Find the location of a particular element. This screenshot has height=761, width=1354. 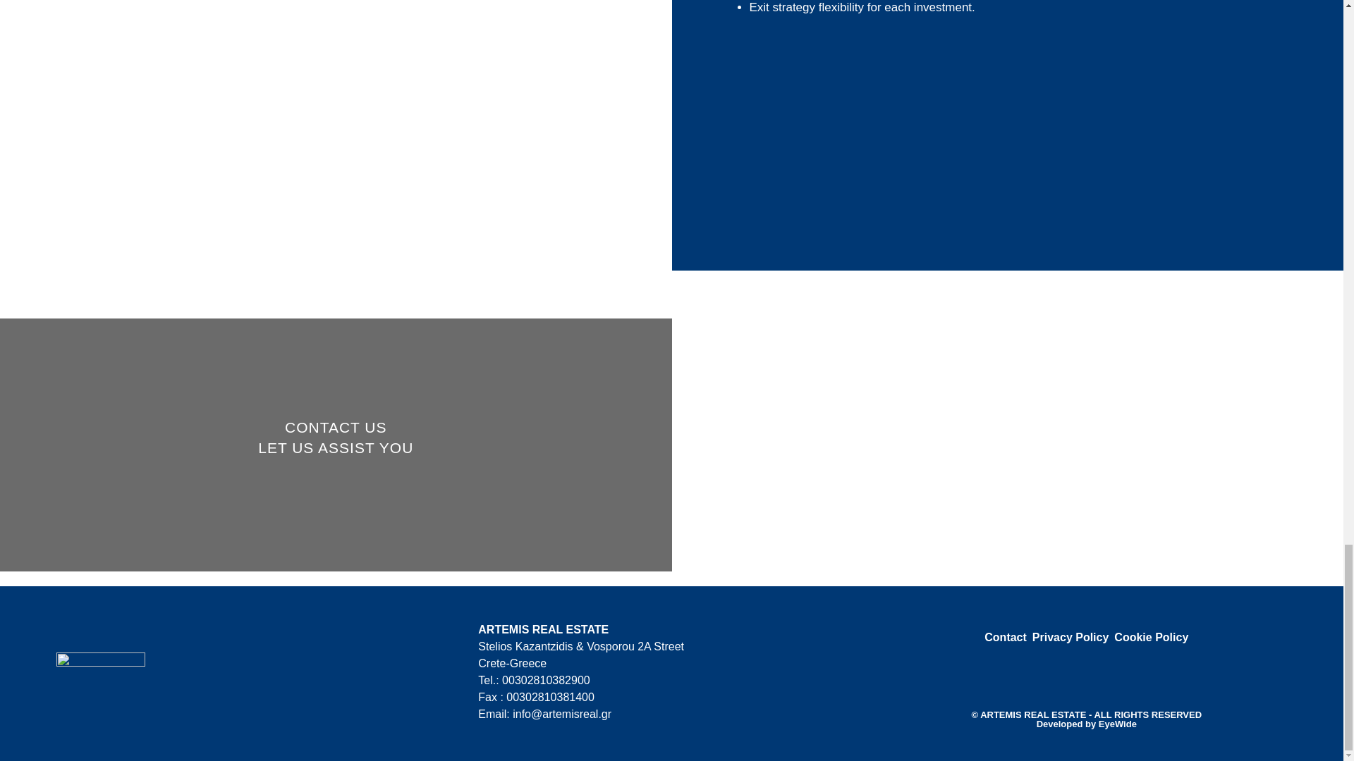

EyeWide is located at coordinates (1117, 723).